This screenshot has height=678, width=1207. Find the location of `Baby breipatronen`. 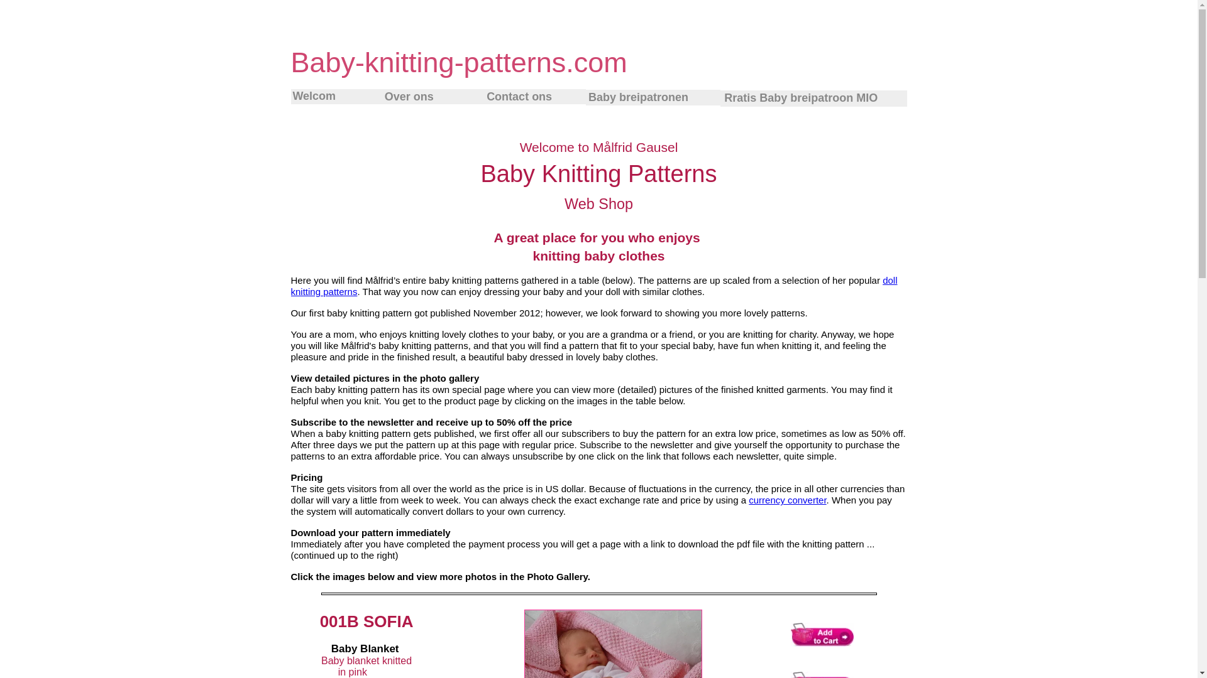

Baby breipatronen is located at coordinates (653, 97).